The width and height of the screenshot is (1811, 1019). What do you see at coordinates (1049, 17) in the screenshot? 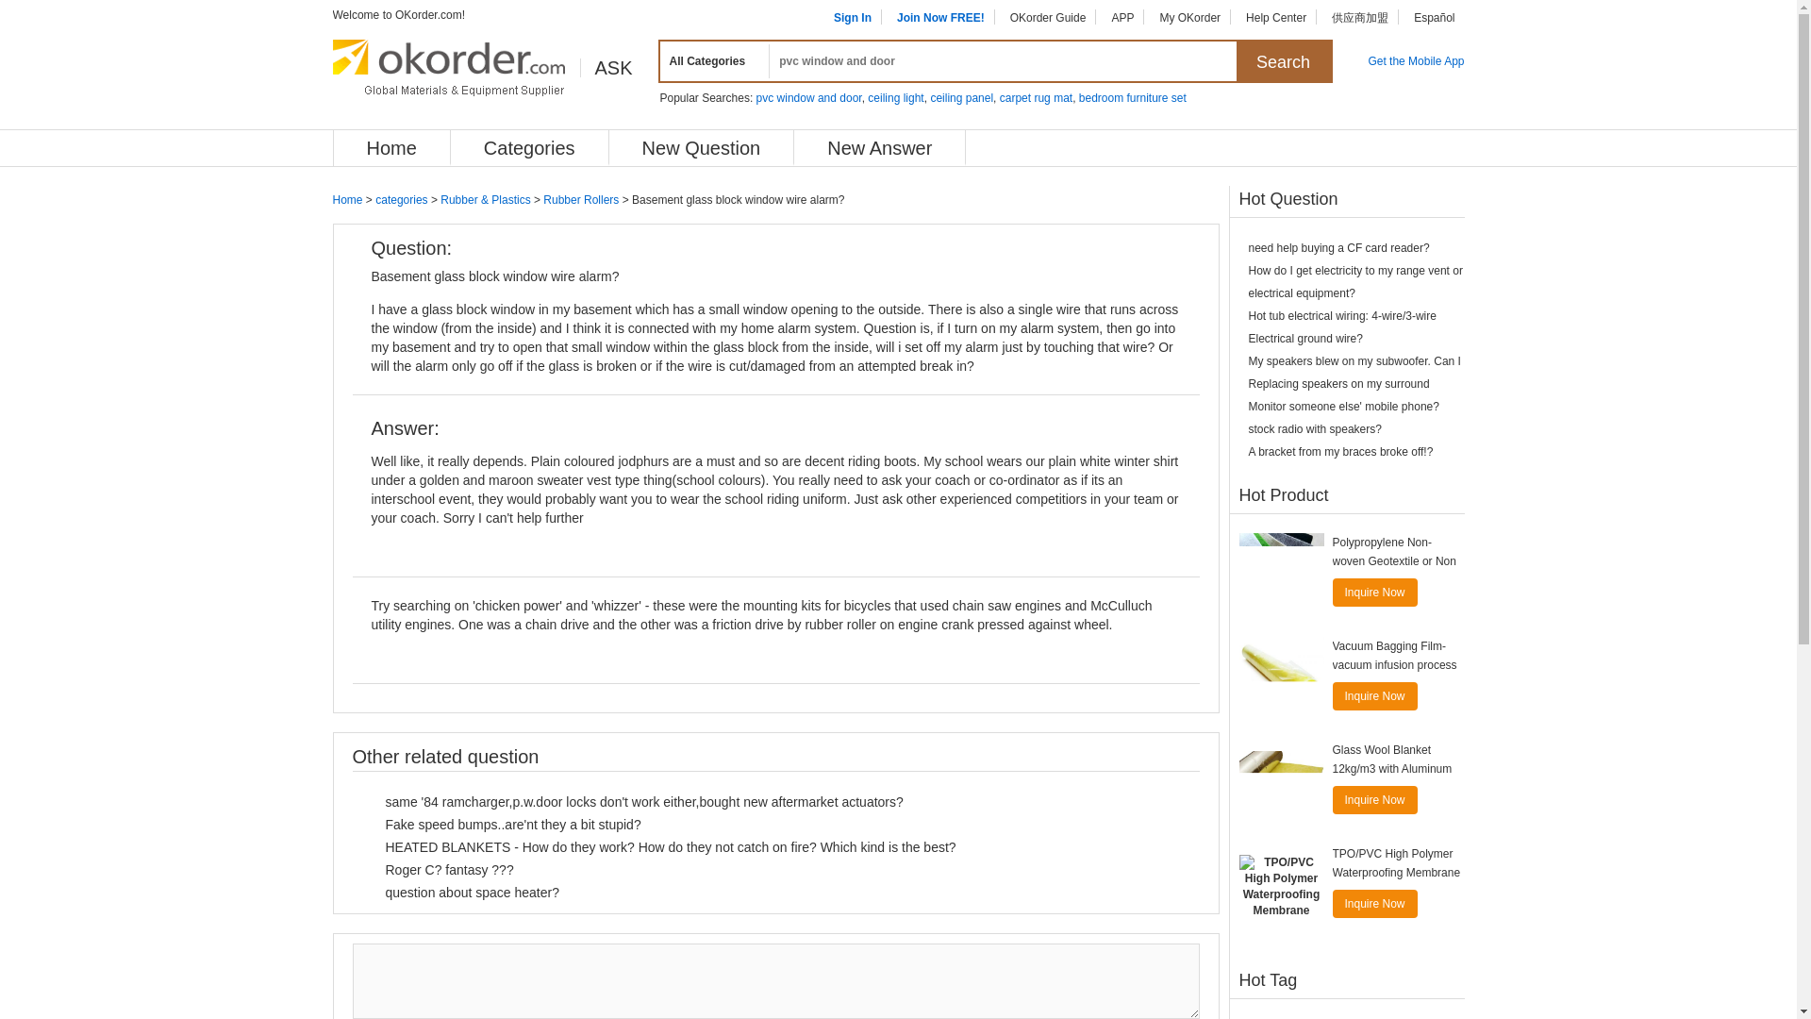
I see `OKorder Guide` at bounding box center [1049, 17].